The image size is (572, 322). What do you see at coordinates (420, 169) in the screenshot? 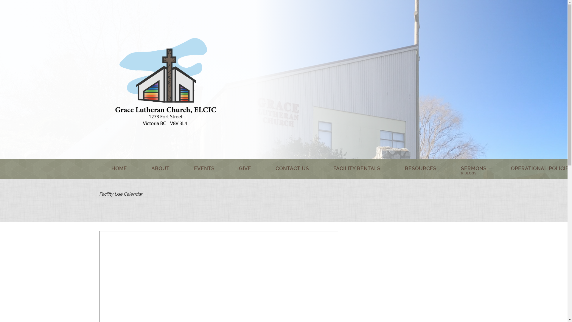
I see `Additional Resources` at bounding box center [420, 169].